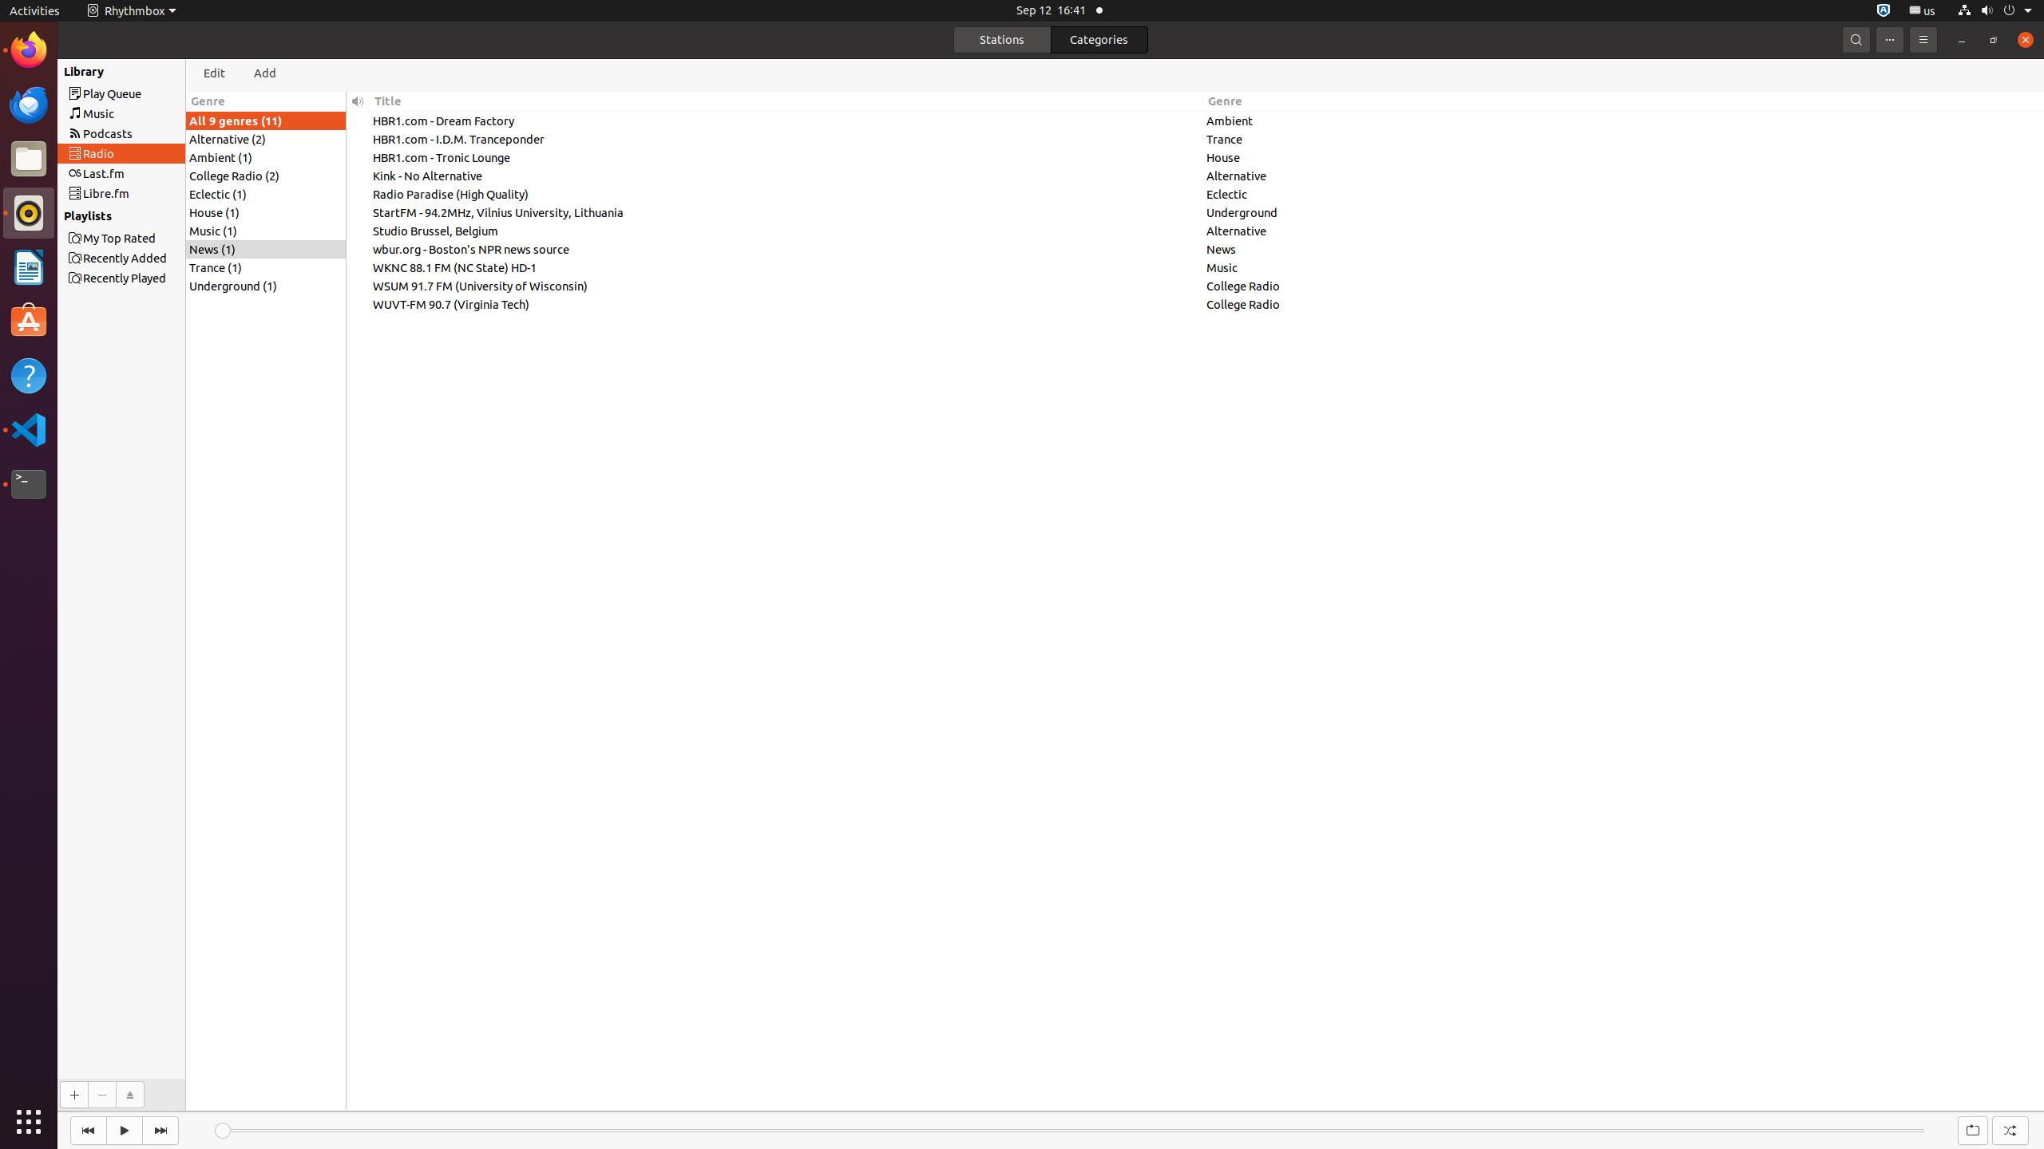 The width and height of the screenshot is (2044, 1149). What do you see at coordinates (1624, 157) in the screenshot?
I see `House` at bounding box center [1624, 157].